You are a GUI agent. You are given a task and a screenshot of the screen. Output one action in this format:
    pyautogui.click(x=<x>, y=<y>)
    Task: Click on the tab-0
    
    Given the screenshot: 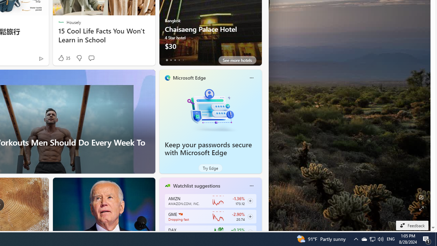 What is the action you would take?
    pyautogui.click(x=167, y=60)
    